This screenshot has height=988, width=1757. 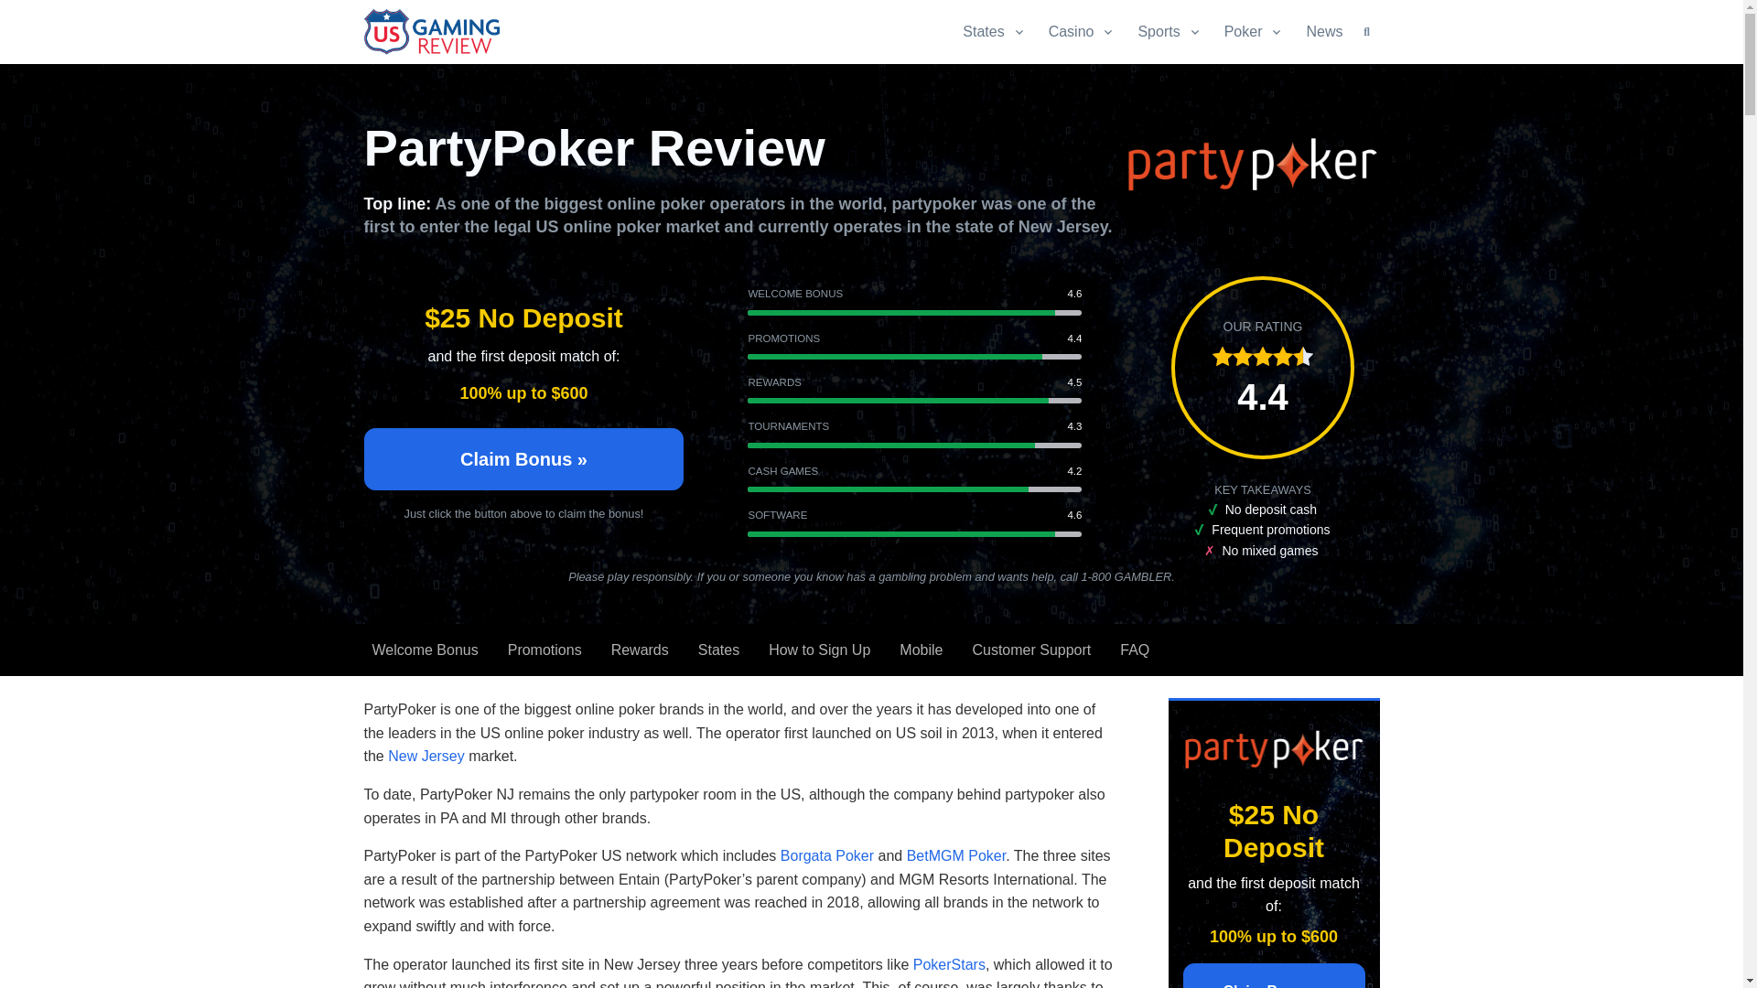 What do you see at coordinates (999, 31) in the screenshot?
I see `States` at bounding box center [999, 31].